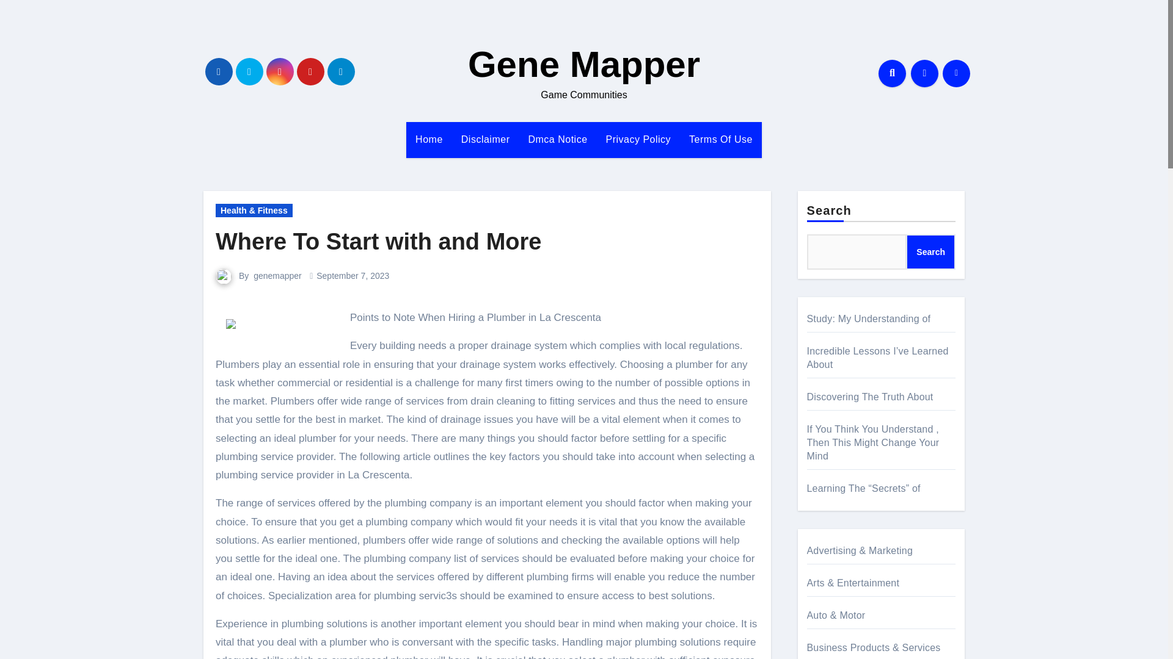 The width and height of the screenshot is (1173, 659). What do you see at coordinates (429, 139) in the screenshot?
I see `Home` at bounding box center [429, 139].